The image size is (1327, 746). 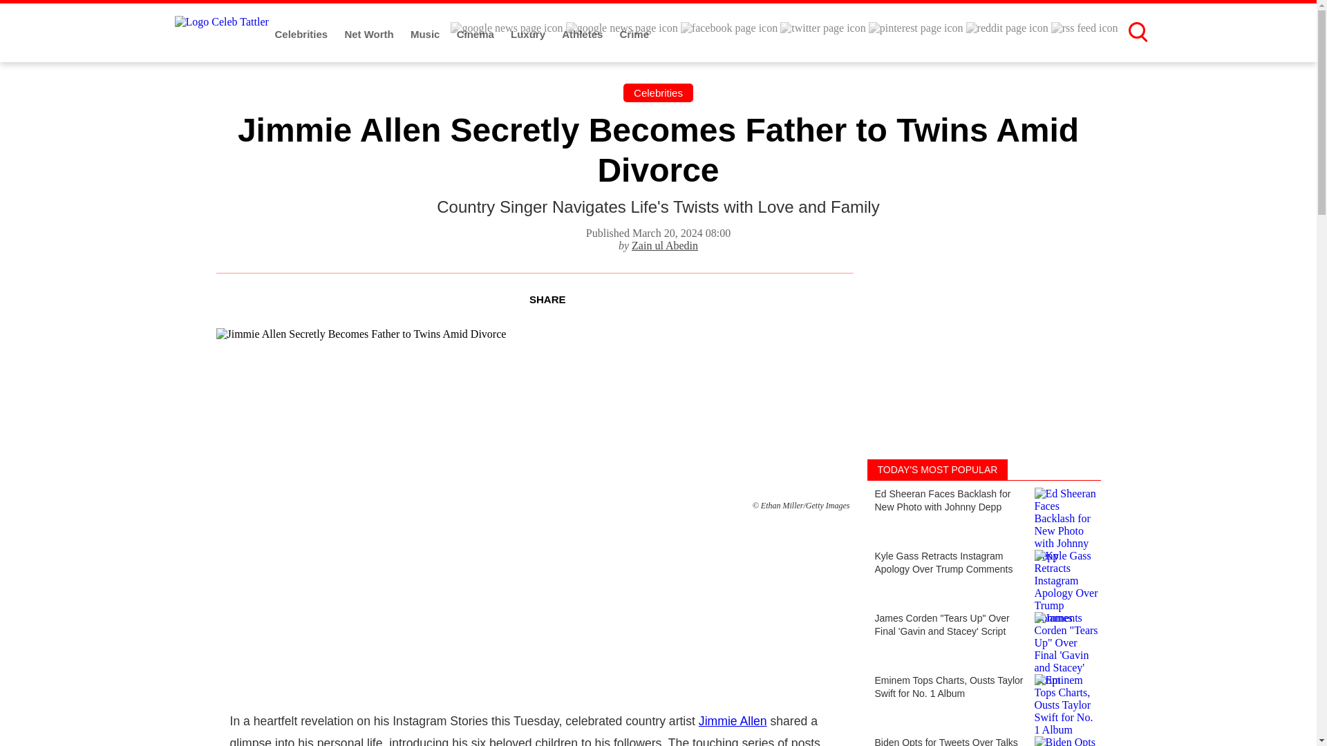 What do you see at coordinates (476, 35) in the screenshot?
I see `Cinema` at bounding box center [476, 35].